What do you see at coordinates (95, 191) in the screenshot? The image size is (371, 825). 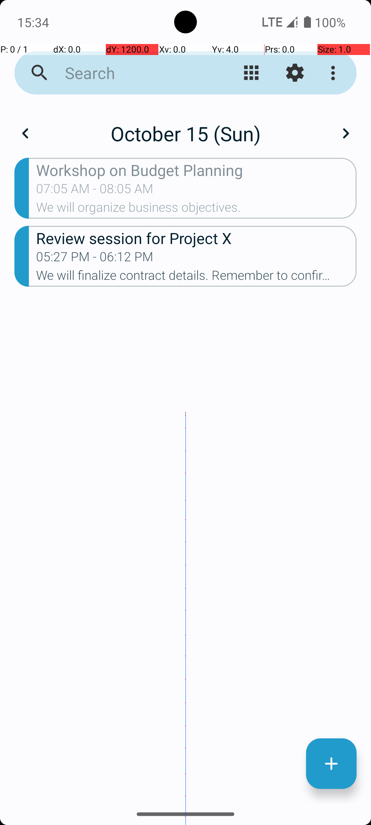 I see `07:05 AM - 08:05 AM` at bounding box center [95, 191].